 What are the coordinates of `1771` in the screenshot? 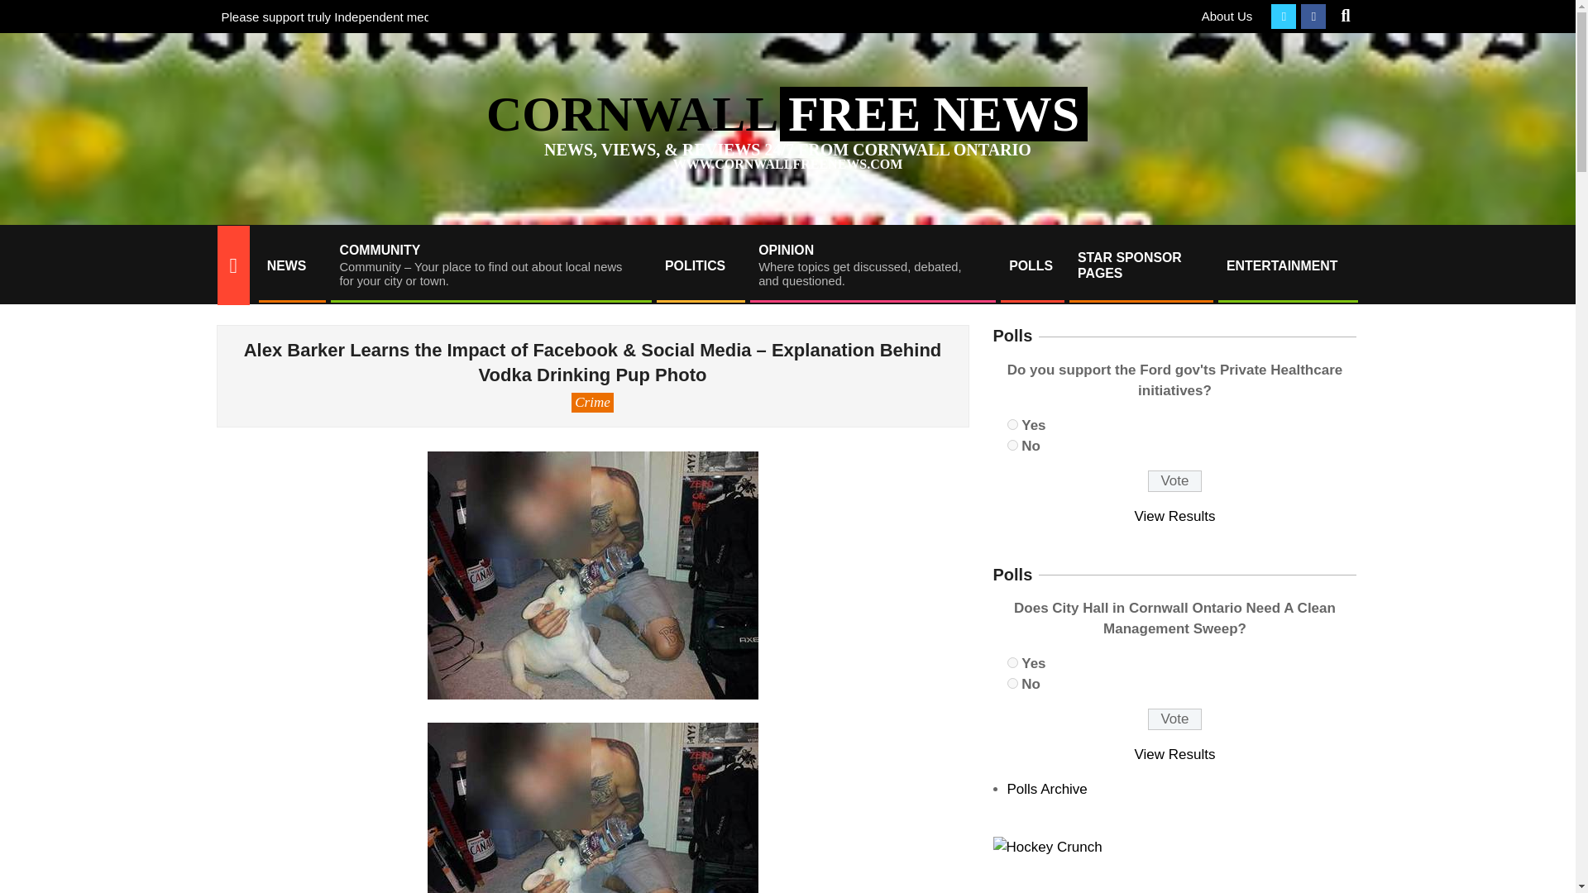 It's located at (872, 265).